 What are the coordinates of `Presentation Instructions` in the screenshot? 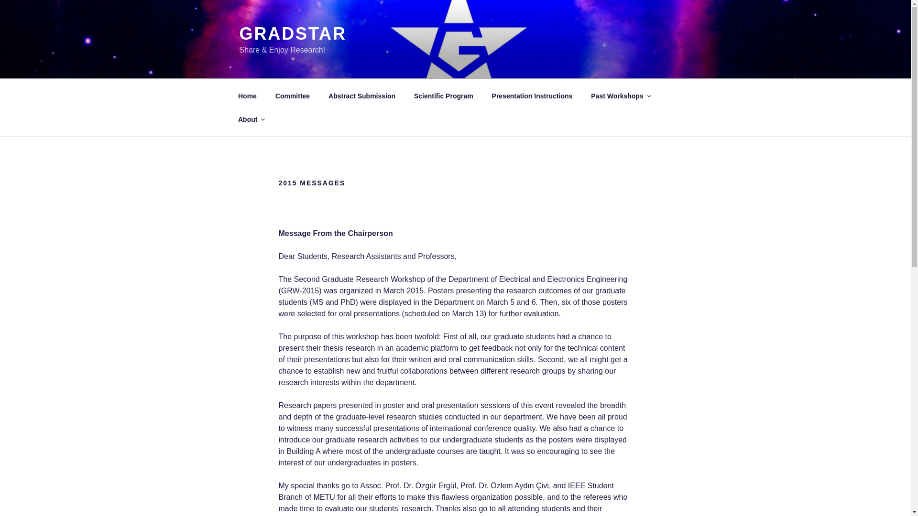 It's located at (532, 96).